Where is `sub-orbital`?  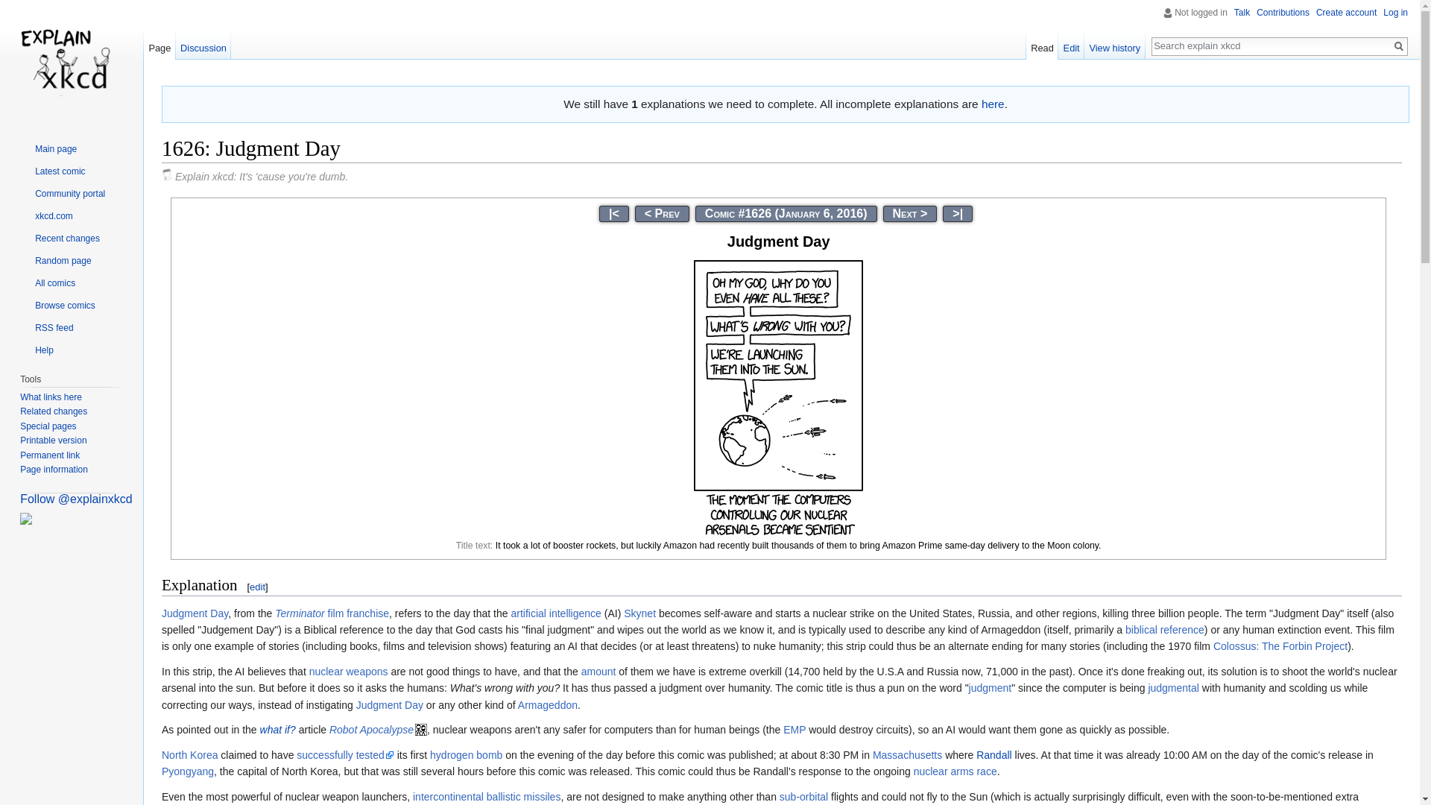
sub-orbital is located at coordinates (803, 796).